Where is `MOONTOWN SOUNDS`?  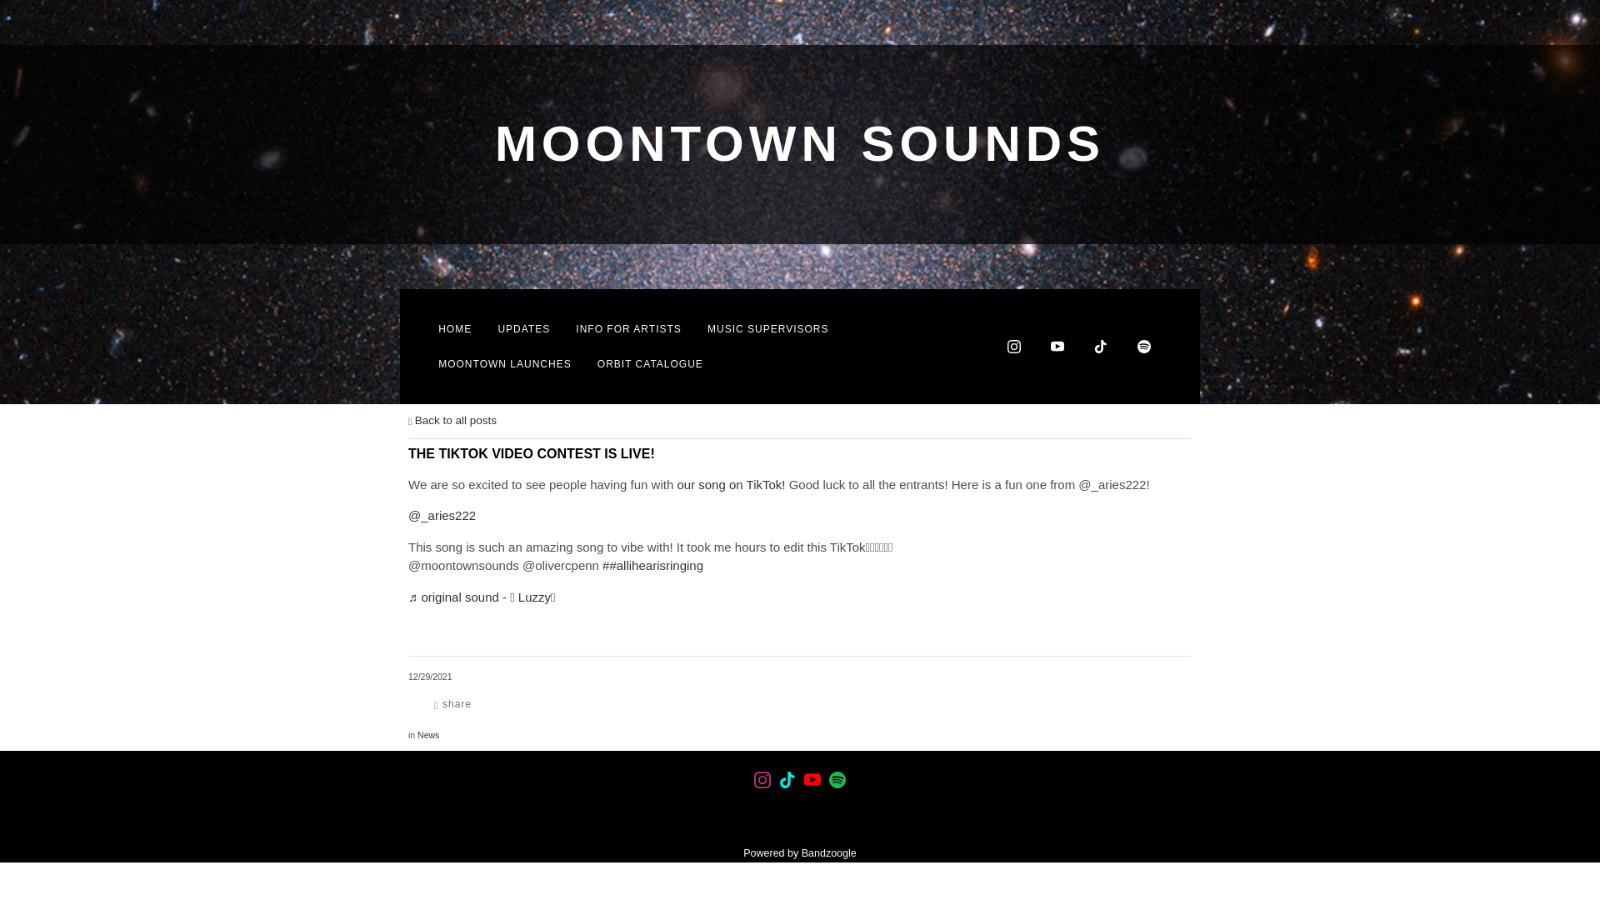
MOONTOWN SOUNDS is located at coordinates (800, 152).